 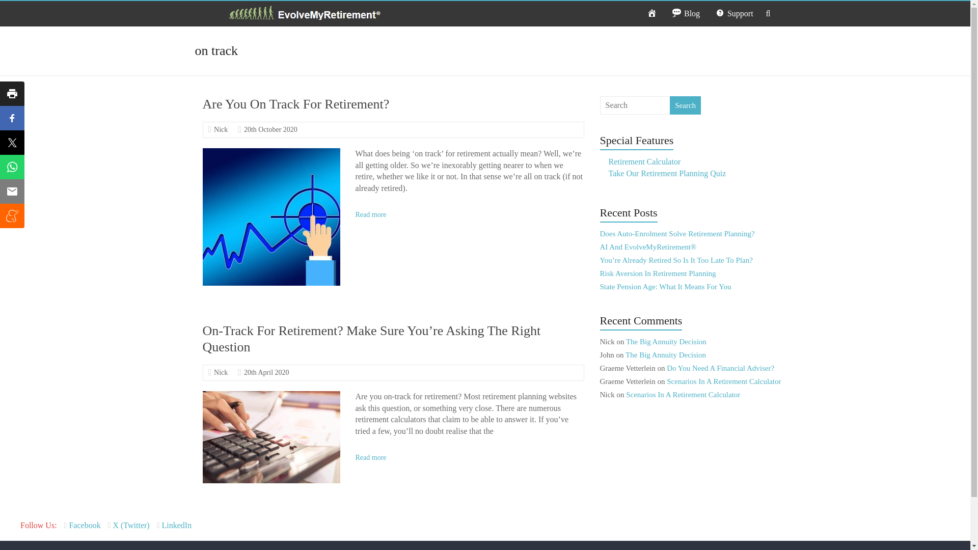 I want to click on Scenarios In A Retirement Calculator, so click(x=723, y=381).